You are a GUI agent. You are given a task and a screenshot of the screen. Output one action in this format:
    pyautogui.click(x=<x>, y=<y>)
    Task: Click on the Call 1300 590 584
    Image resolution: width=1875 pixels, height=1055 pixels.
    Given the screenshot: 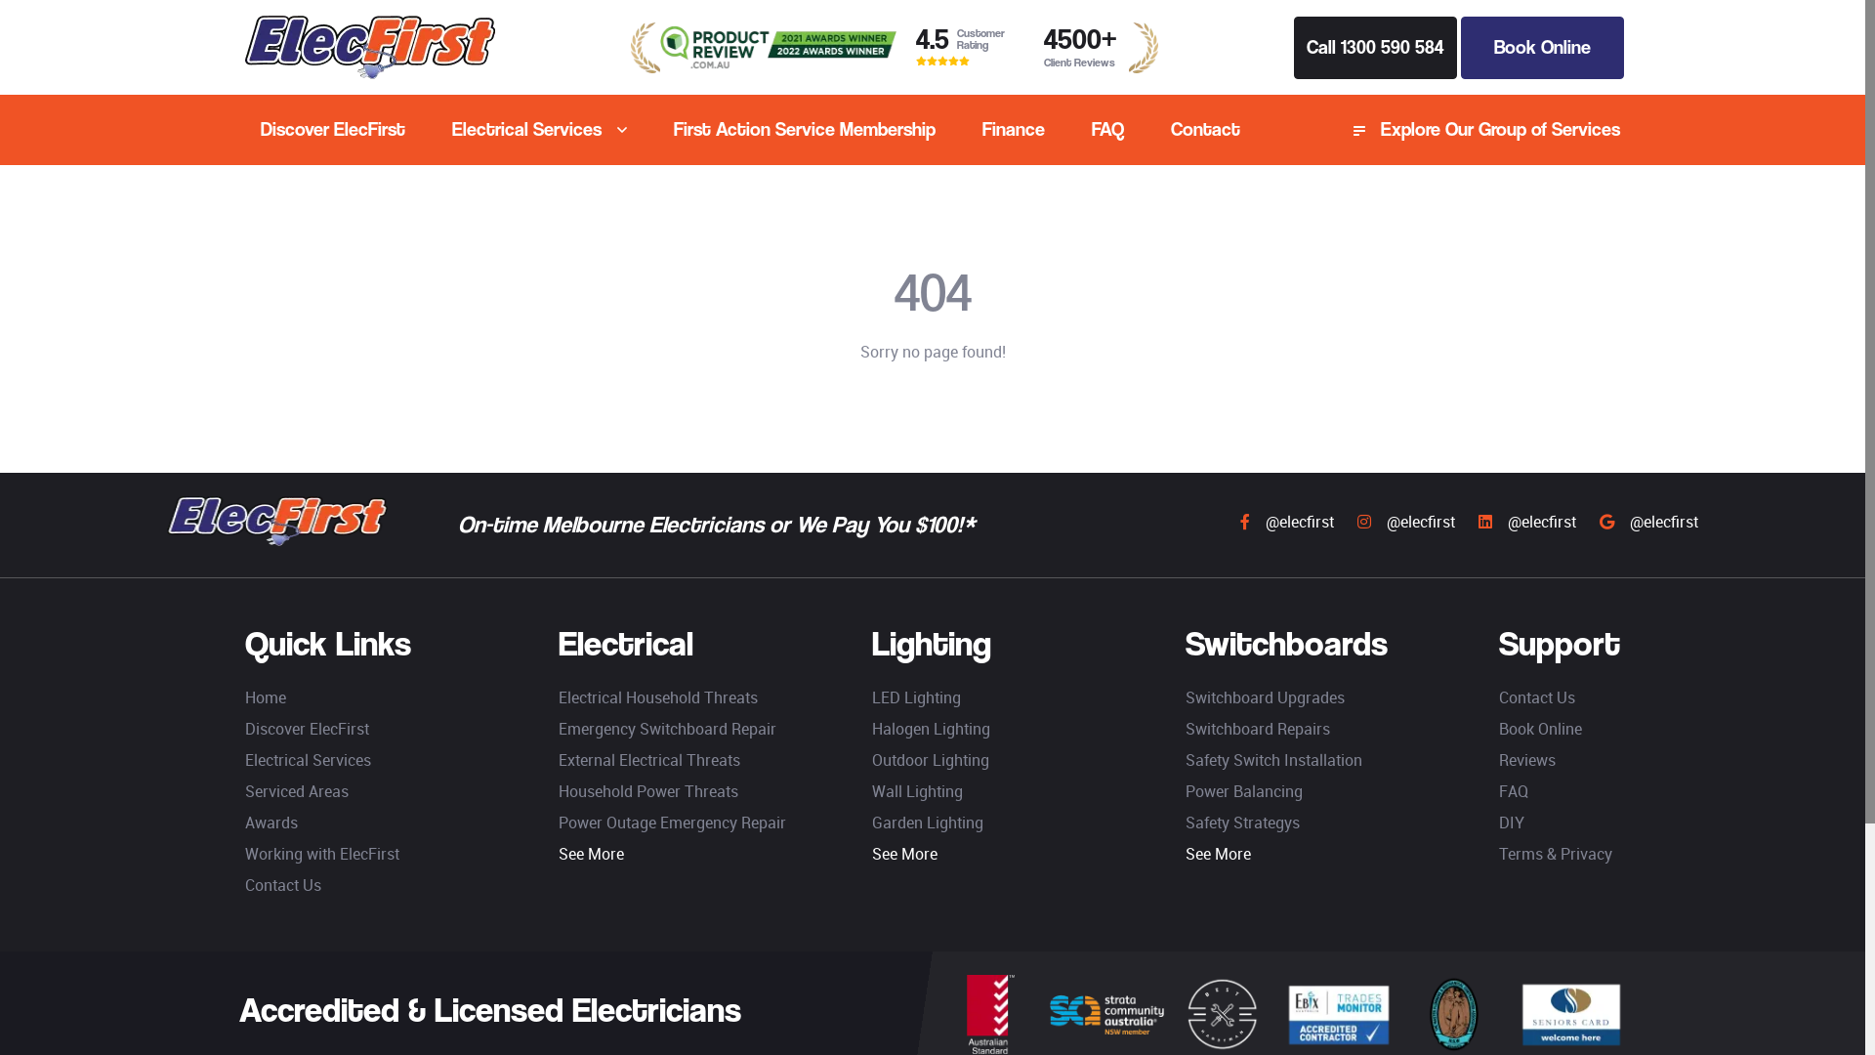 What is the action you would take?
    pyautogui.click(x=1375, y=47)
    